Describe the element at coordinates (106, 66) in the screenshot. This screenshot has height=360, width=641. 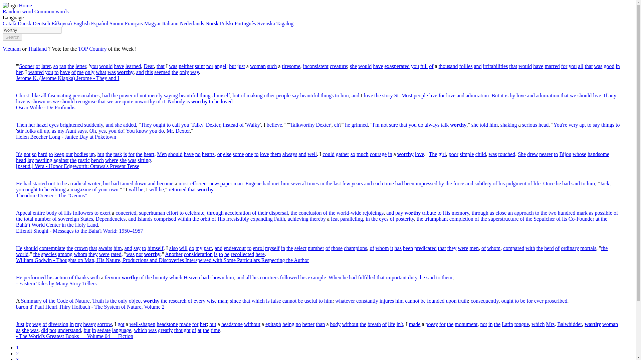
I see `would` at that location.